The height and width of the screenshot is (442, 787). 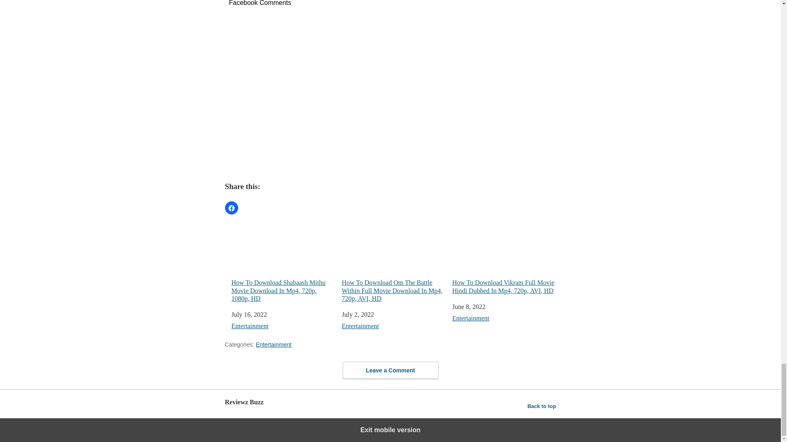 I want to click on Click to share on Facebook, so click(x=231, y=208).